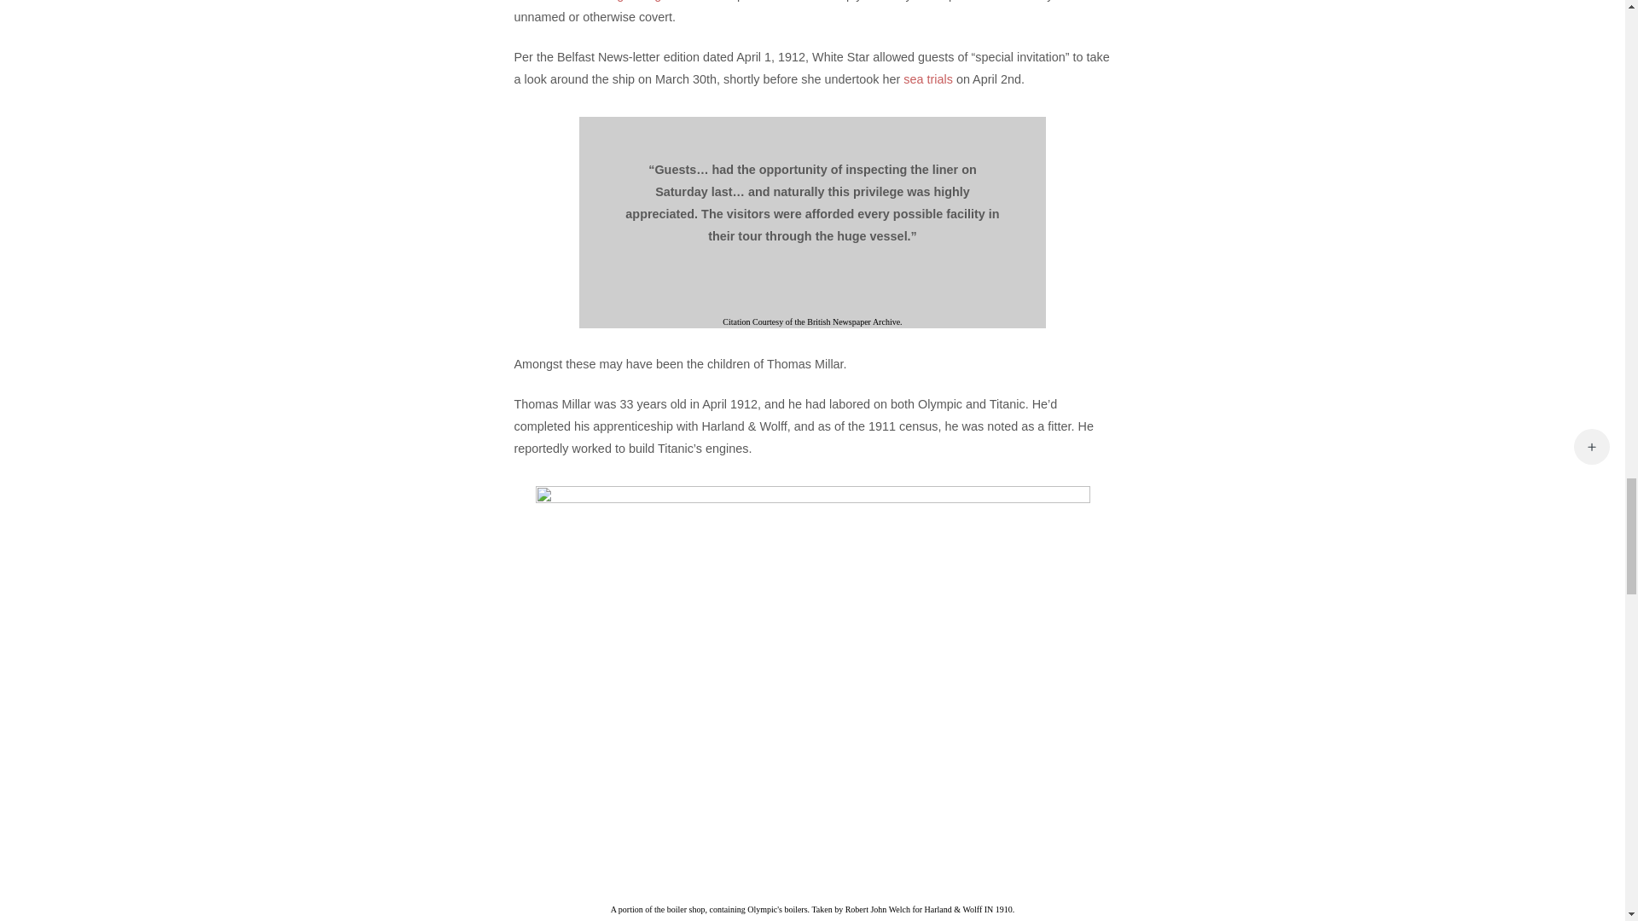  Describe the element at coordinates (928, 79) in the screenshot. I see `sea trials` at that location.